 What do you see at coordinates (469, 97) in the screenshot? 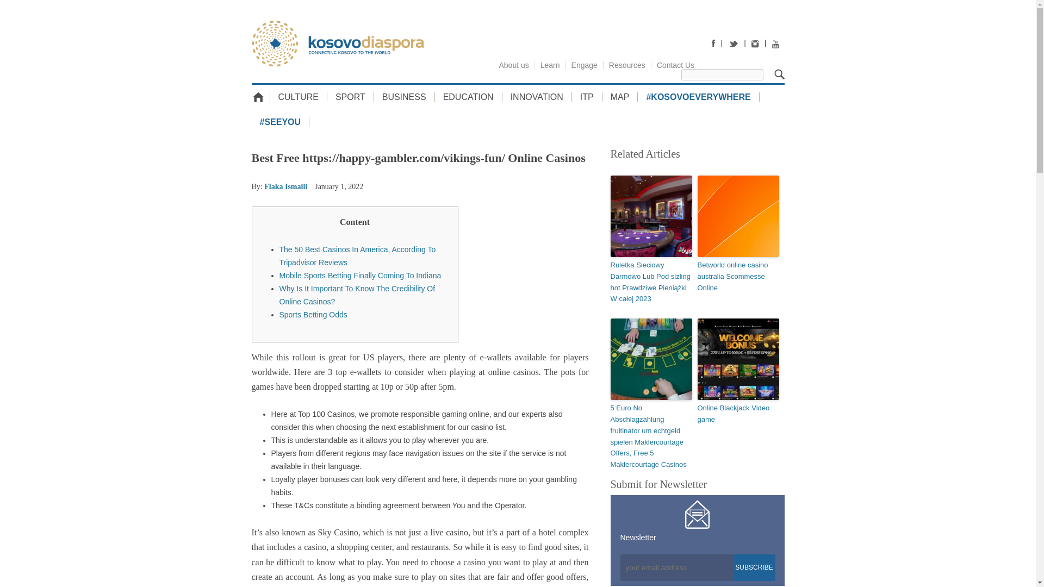
I see `EDUCATION` at bounding box center [469, 97].